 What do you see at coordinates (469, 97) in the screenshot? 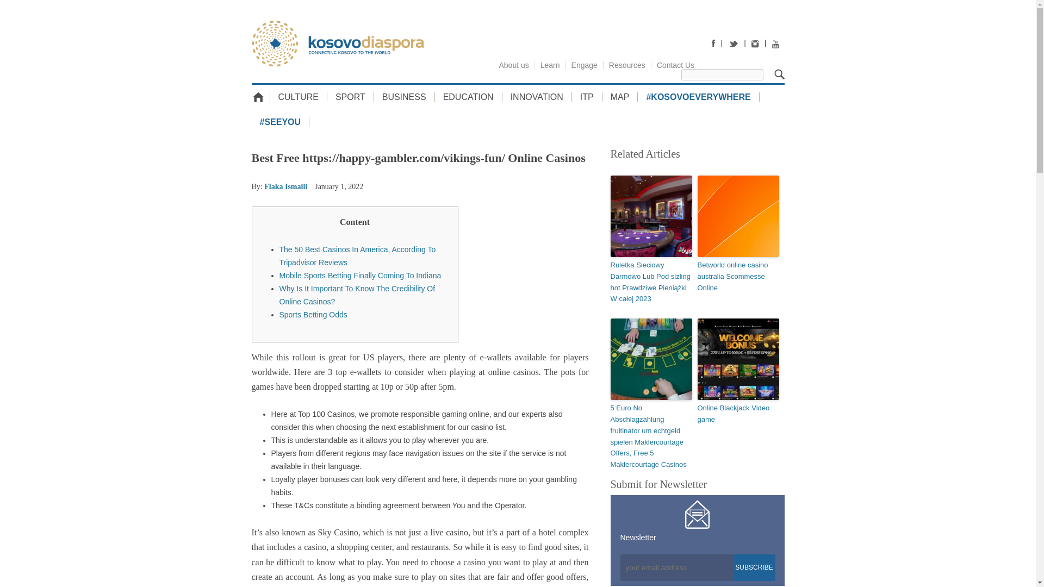
I see `EDUCATION` at bounding box center [469, 97].